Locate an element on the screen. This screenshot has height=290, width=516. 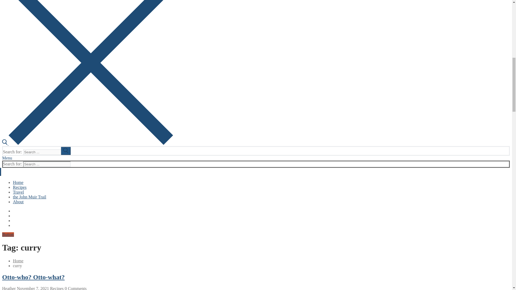
November 7, 2021 is located at coordinates (32, 288).